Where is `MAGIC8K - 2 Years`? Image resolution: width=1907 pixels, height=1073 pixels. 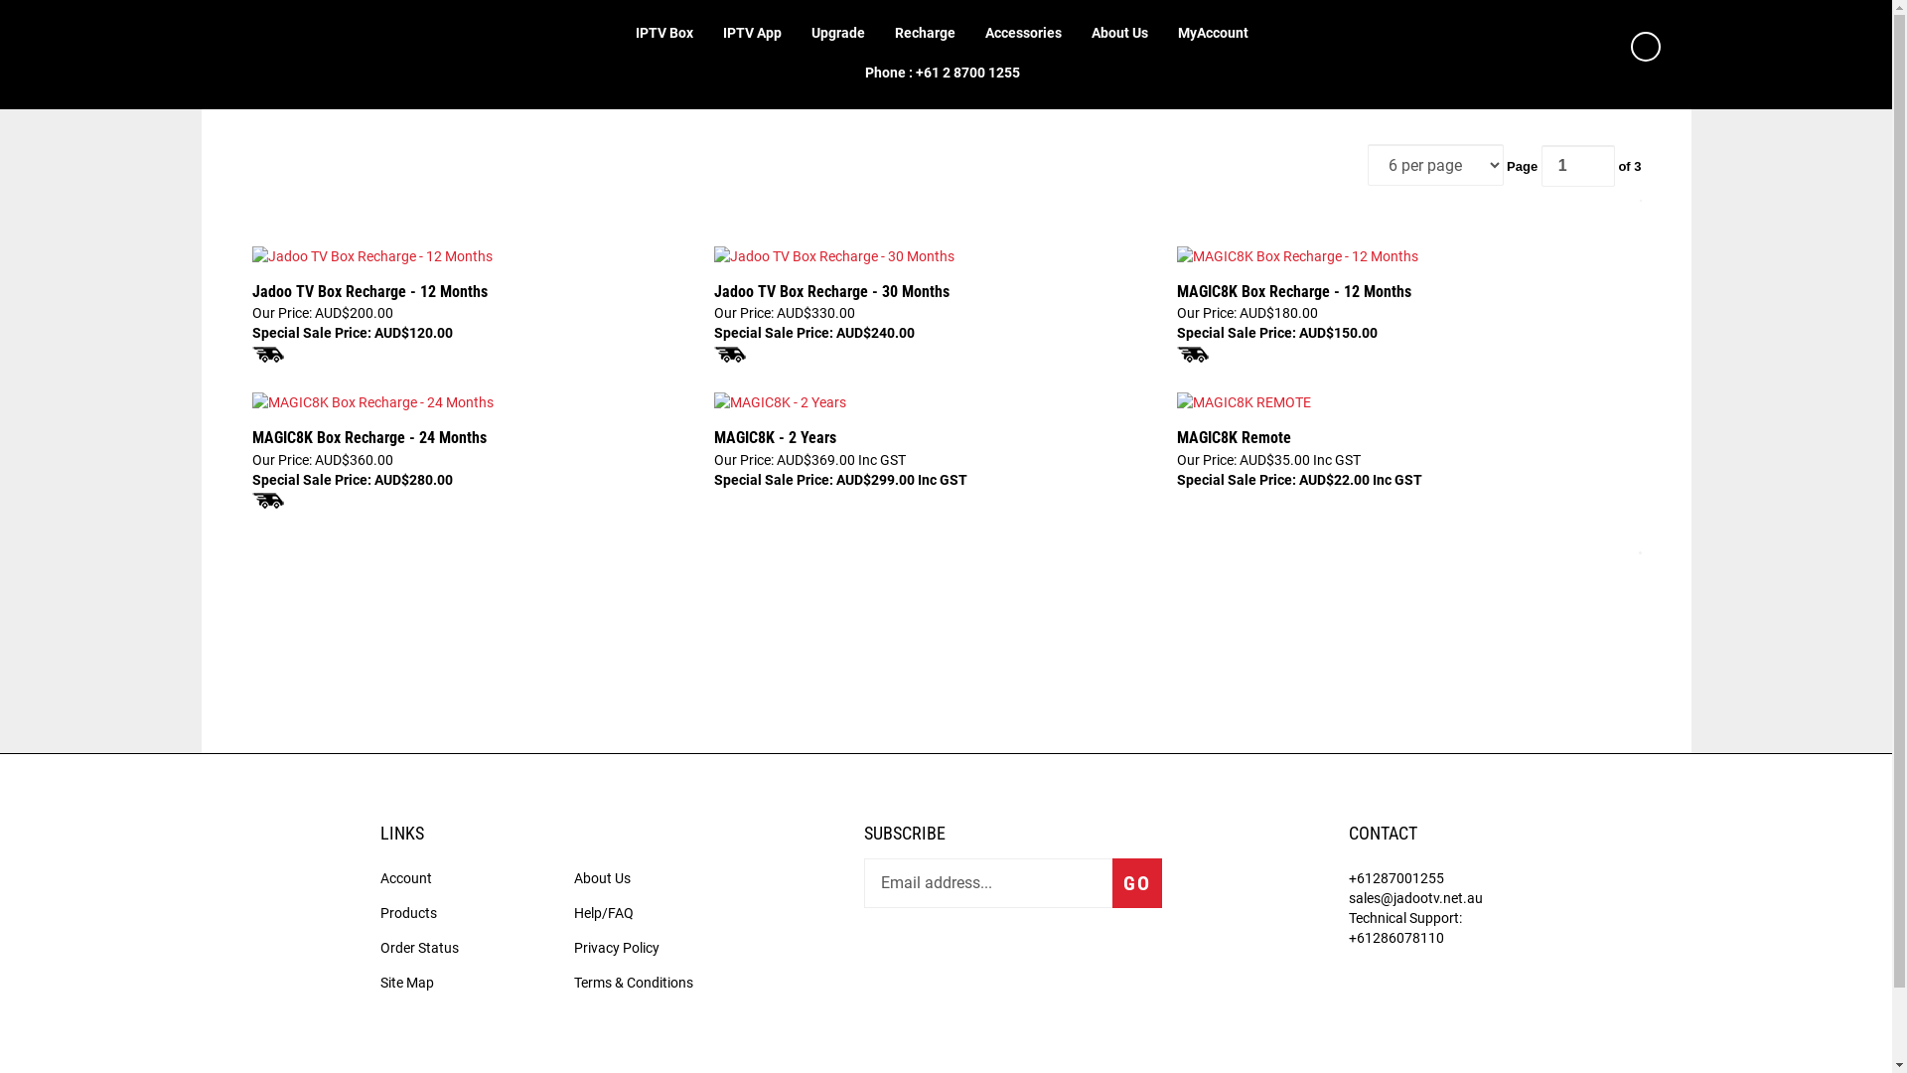
MAGIC8K - 2 Years is located at coordinates (781, 409).